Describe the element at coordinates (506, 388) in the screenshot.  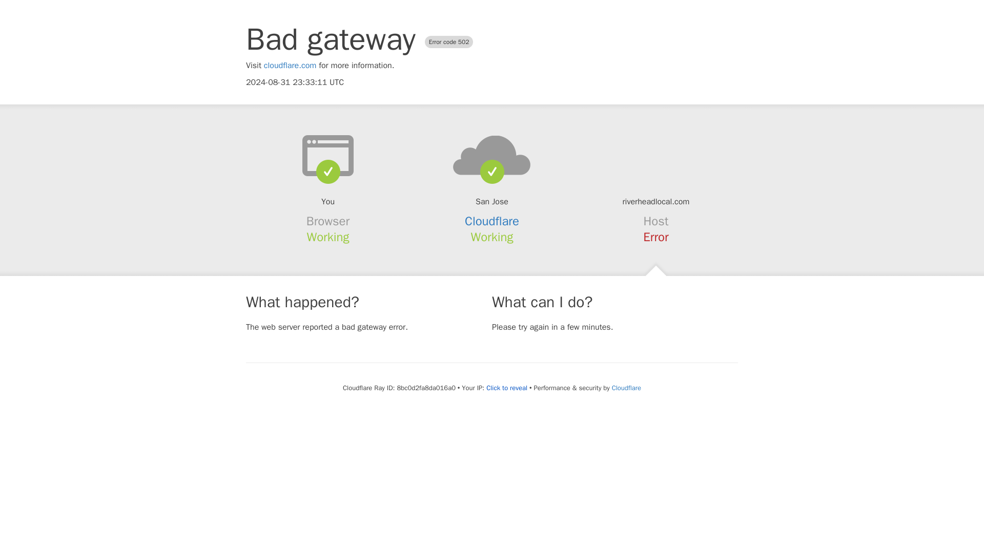
I see `Click to reveal` at that location.